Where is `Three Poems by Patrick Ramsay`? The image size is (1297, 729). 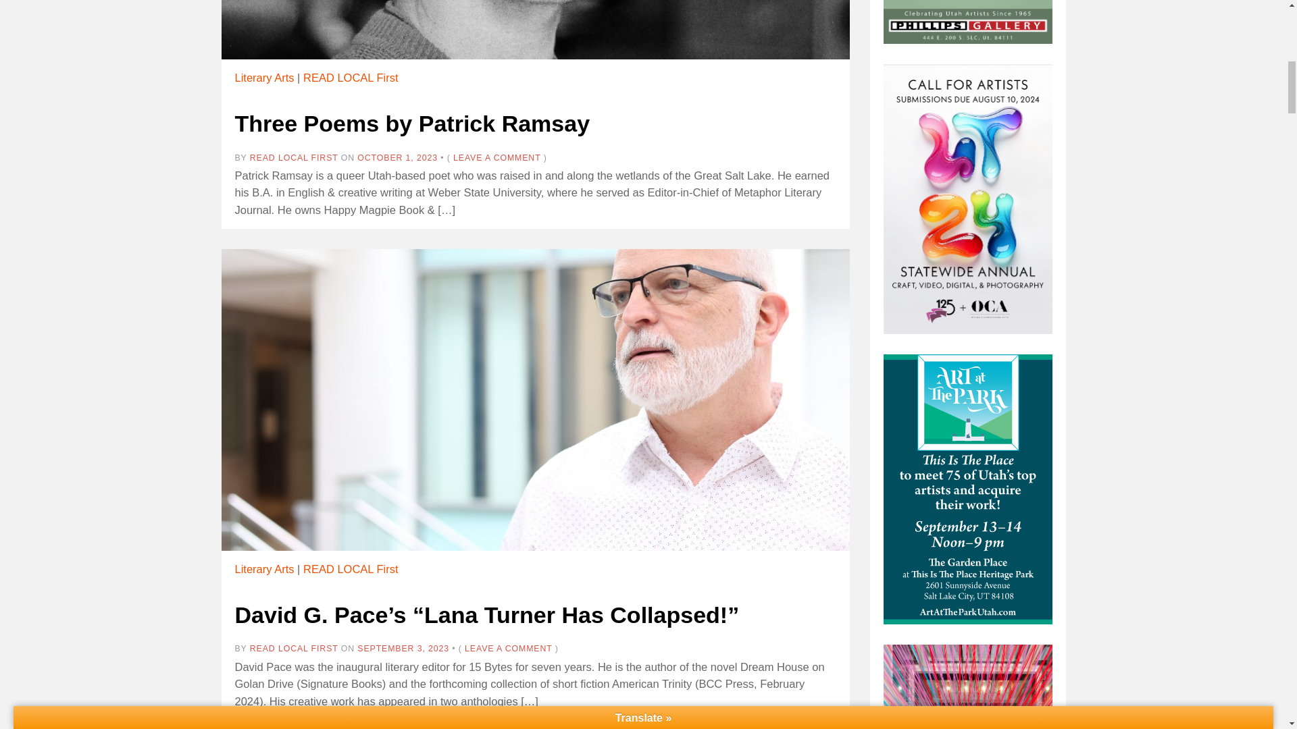
Three Poems by Patrick Ramsay is located at coordinates (412, 123).